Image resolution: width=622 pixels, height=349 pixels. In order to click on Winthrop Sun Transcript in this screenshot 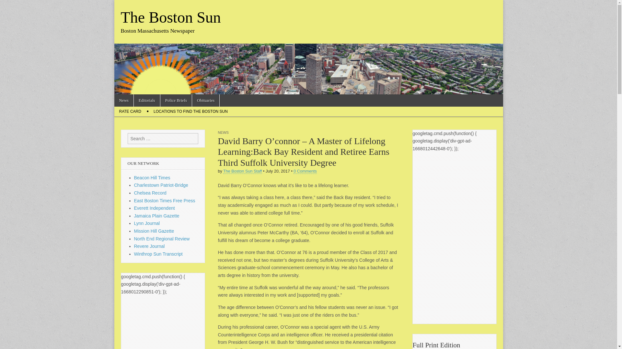, I will do `click(158, 254)`.